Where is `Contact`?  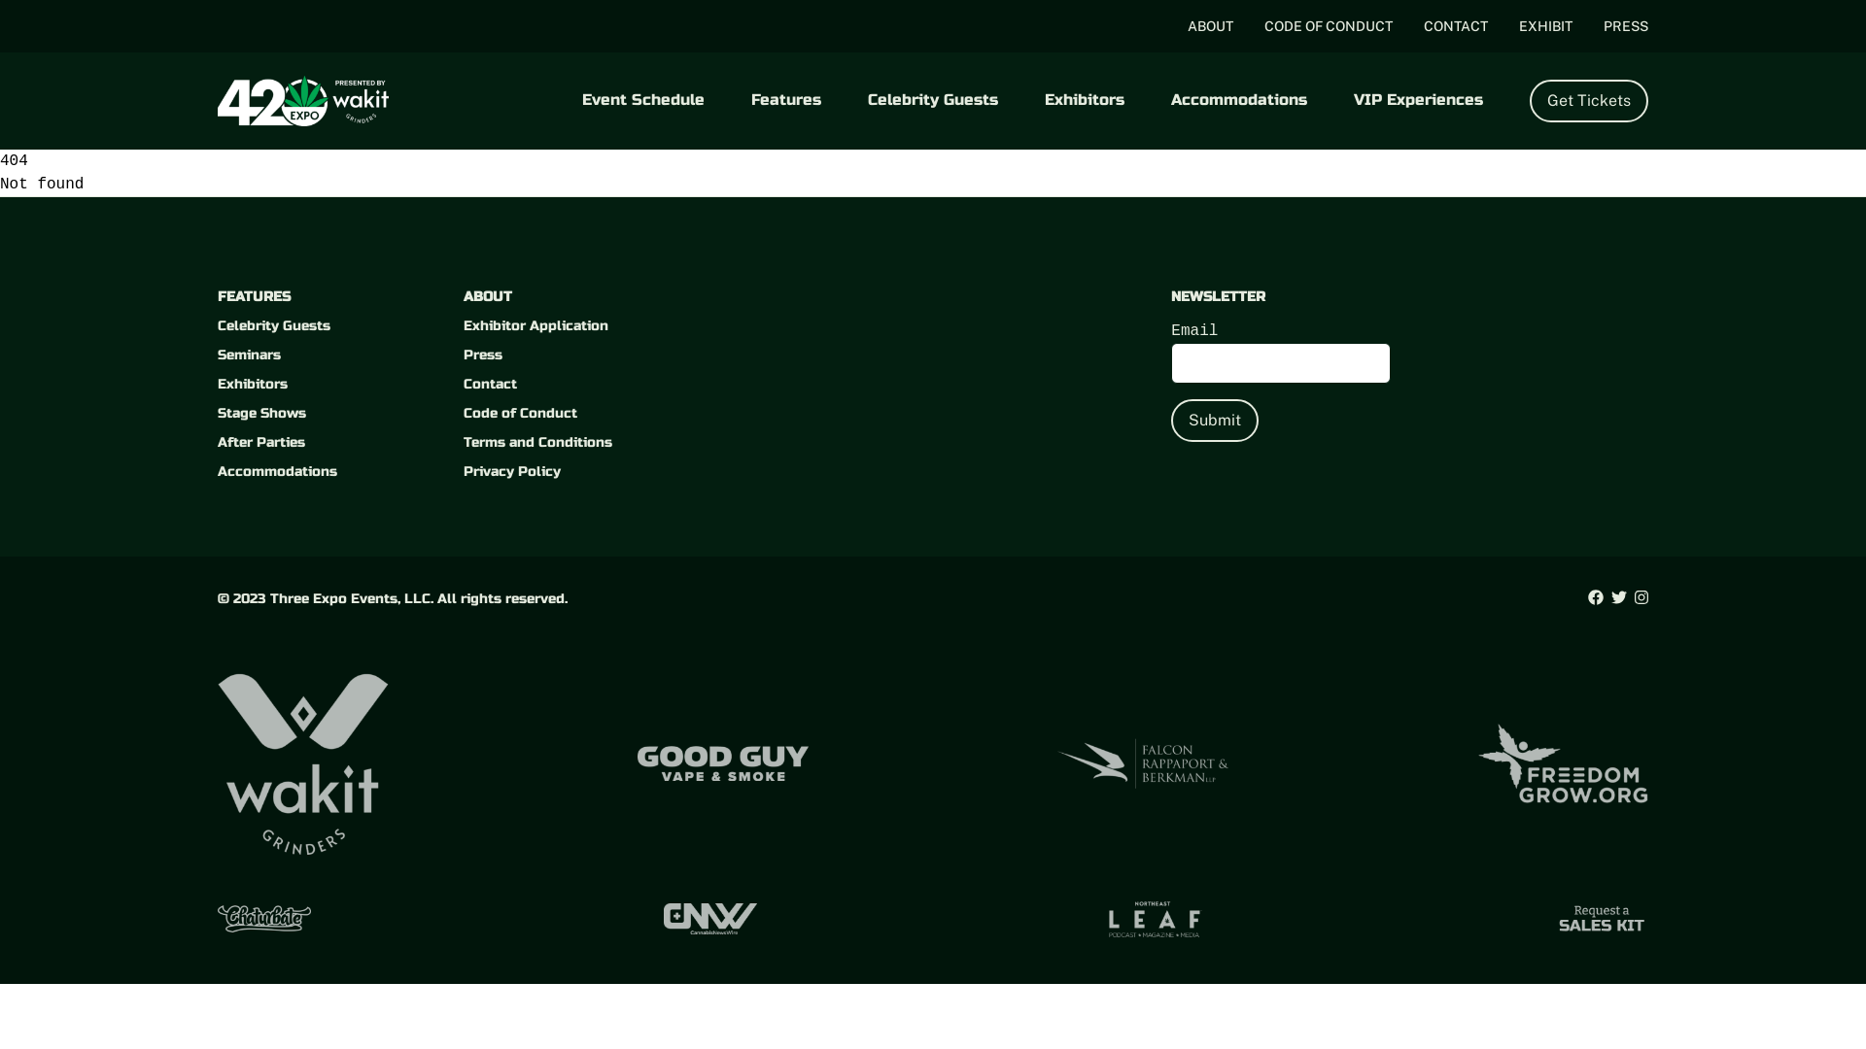
Contact is located at coordinates (490, 385).